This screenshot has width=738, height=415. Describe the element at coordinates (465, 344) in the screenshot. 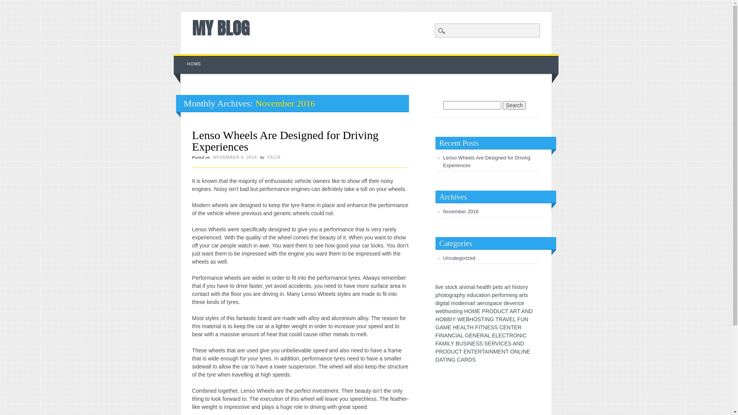

I see `S` at that location.